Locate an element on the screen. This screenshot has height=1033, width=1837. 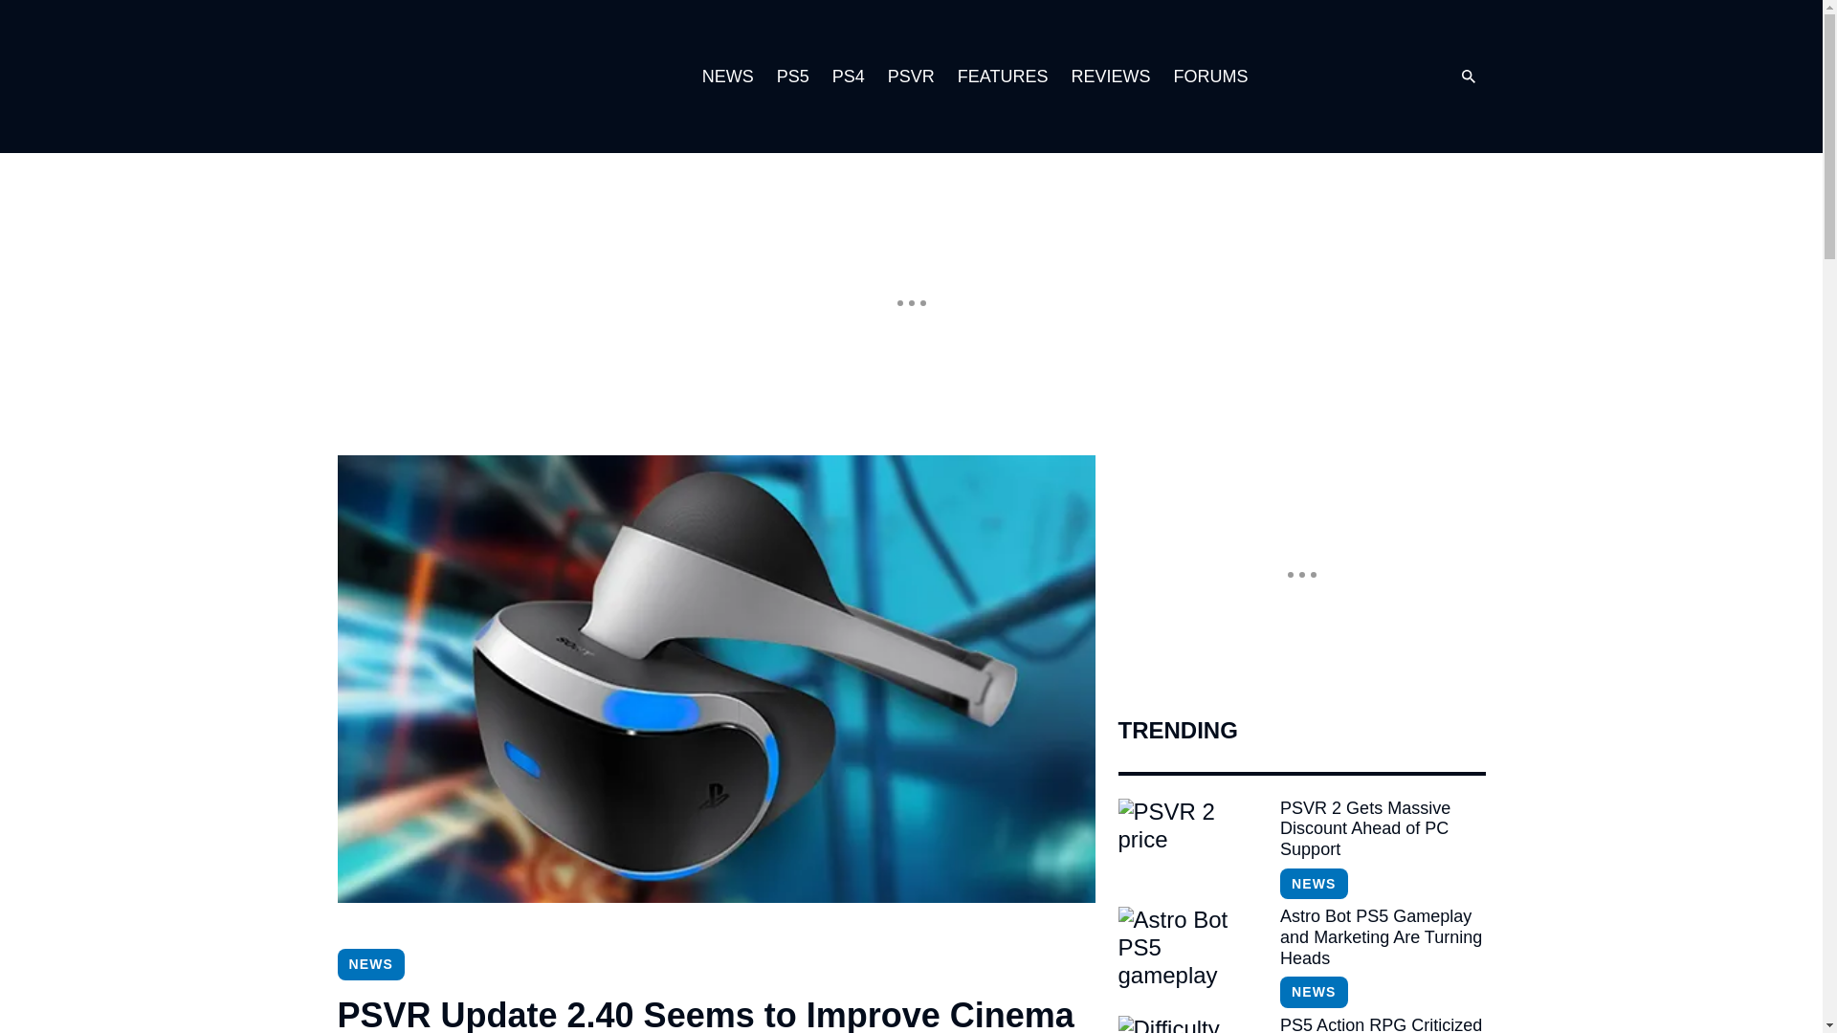
FORUMS is located at coordinates (1209, 77).